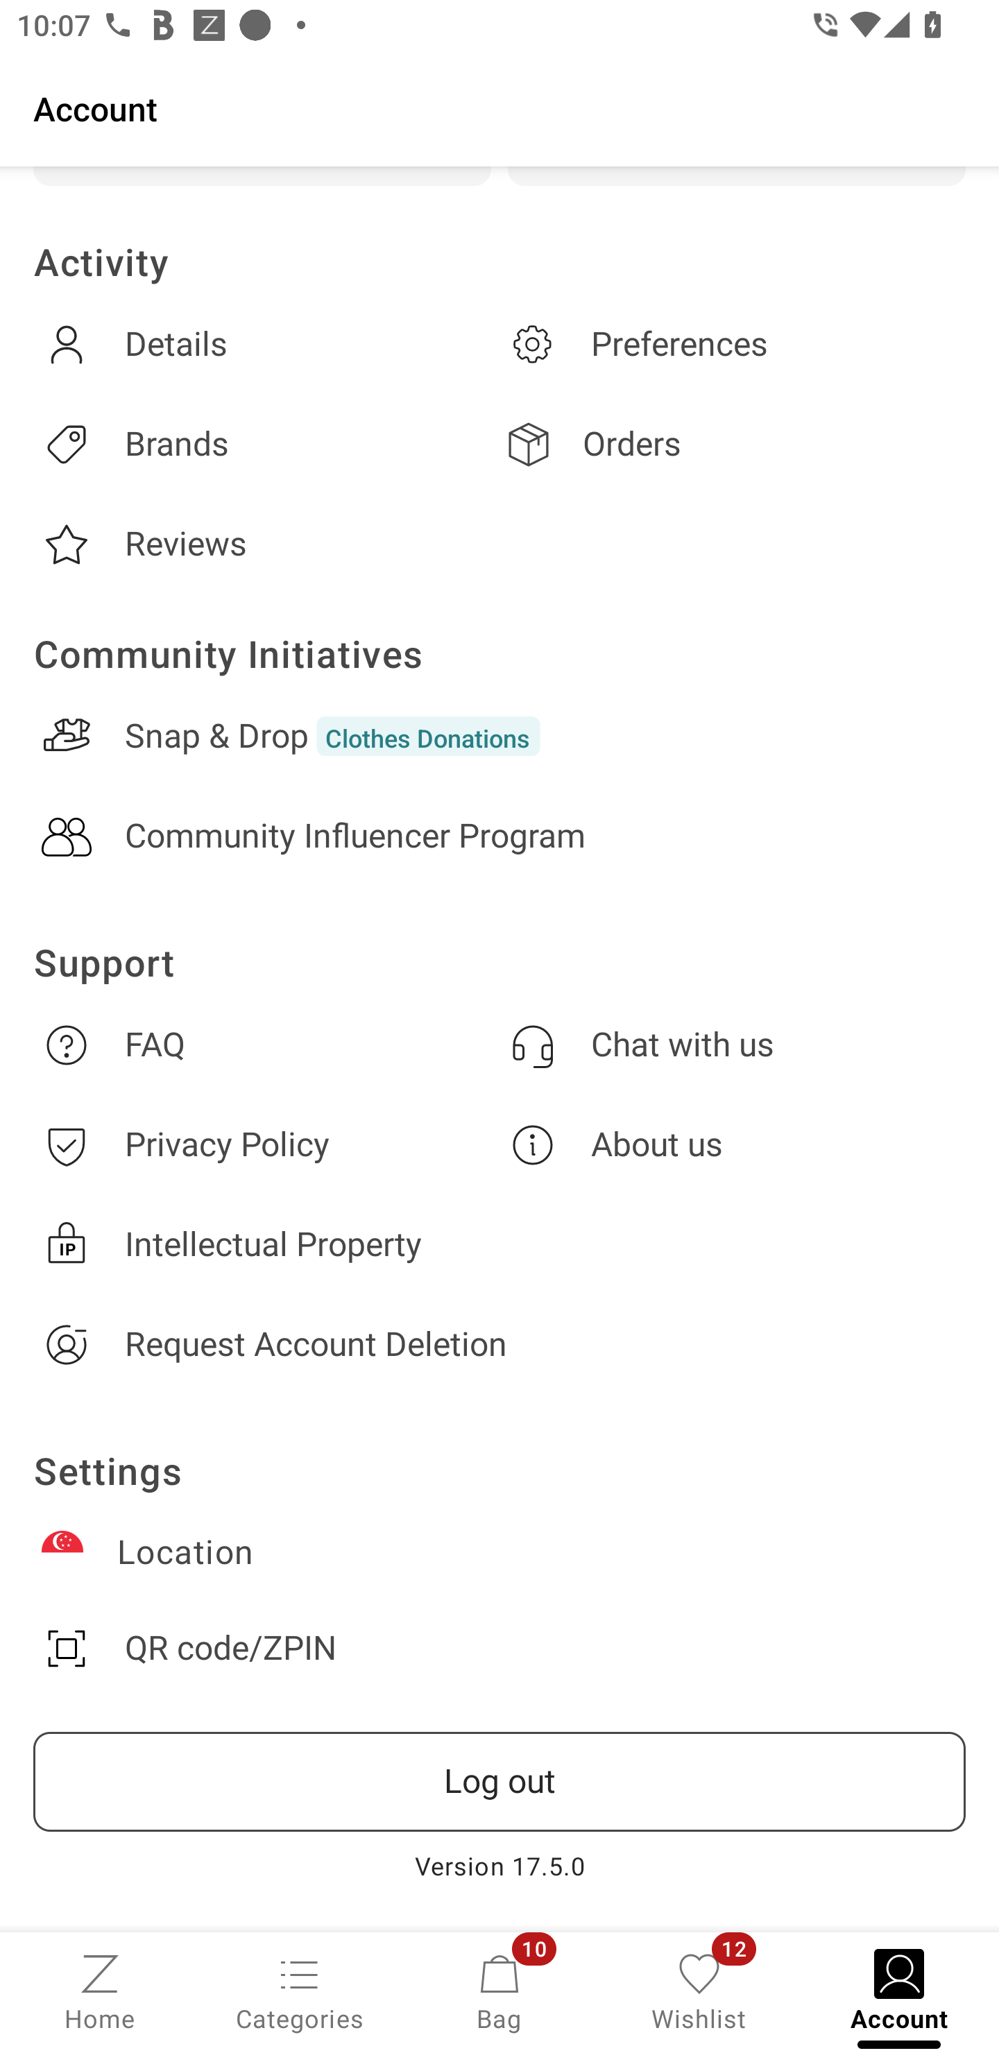 The image size is (999, 2053). I want to click on Home, so click(100, 1991).